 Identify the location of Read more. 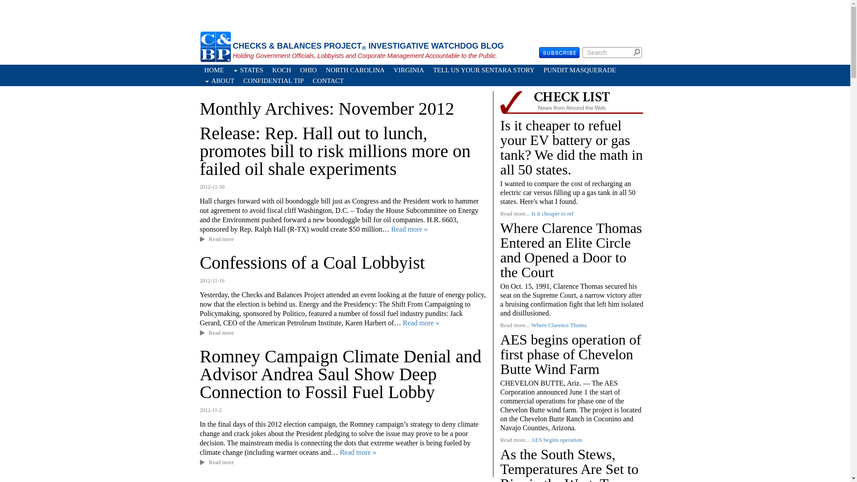
(221, 239).